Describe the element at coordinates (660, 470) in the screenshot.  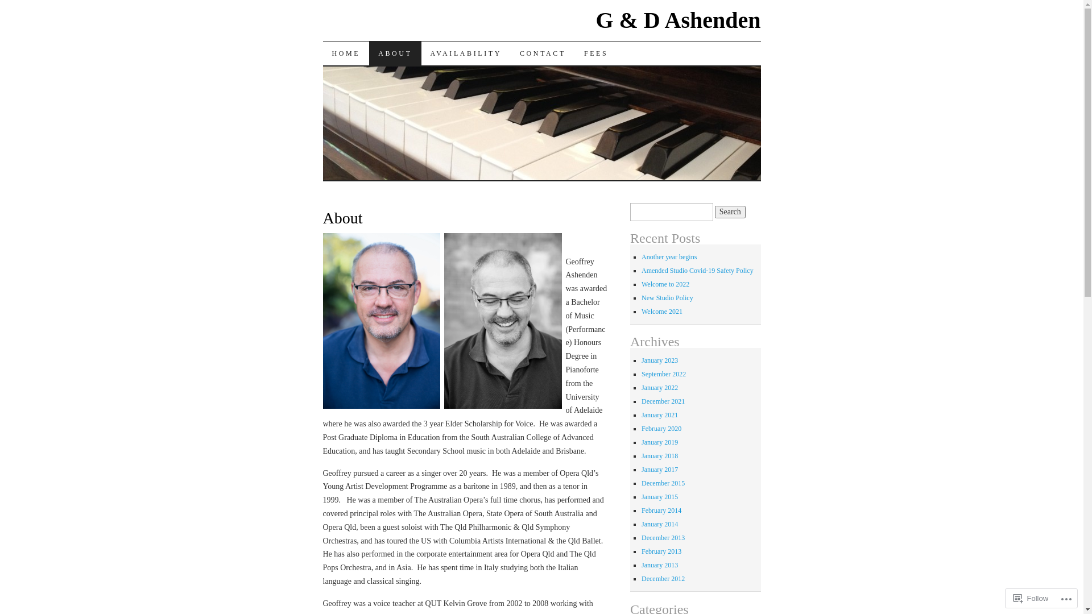
I see `January 2017` at that location.